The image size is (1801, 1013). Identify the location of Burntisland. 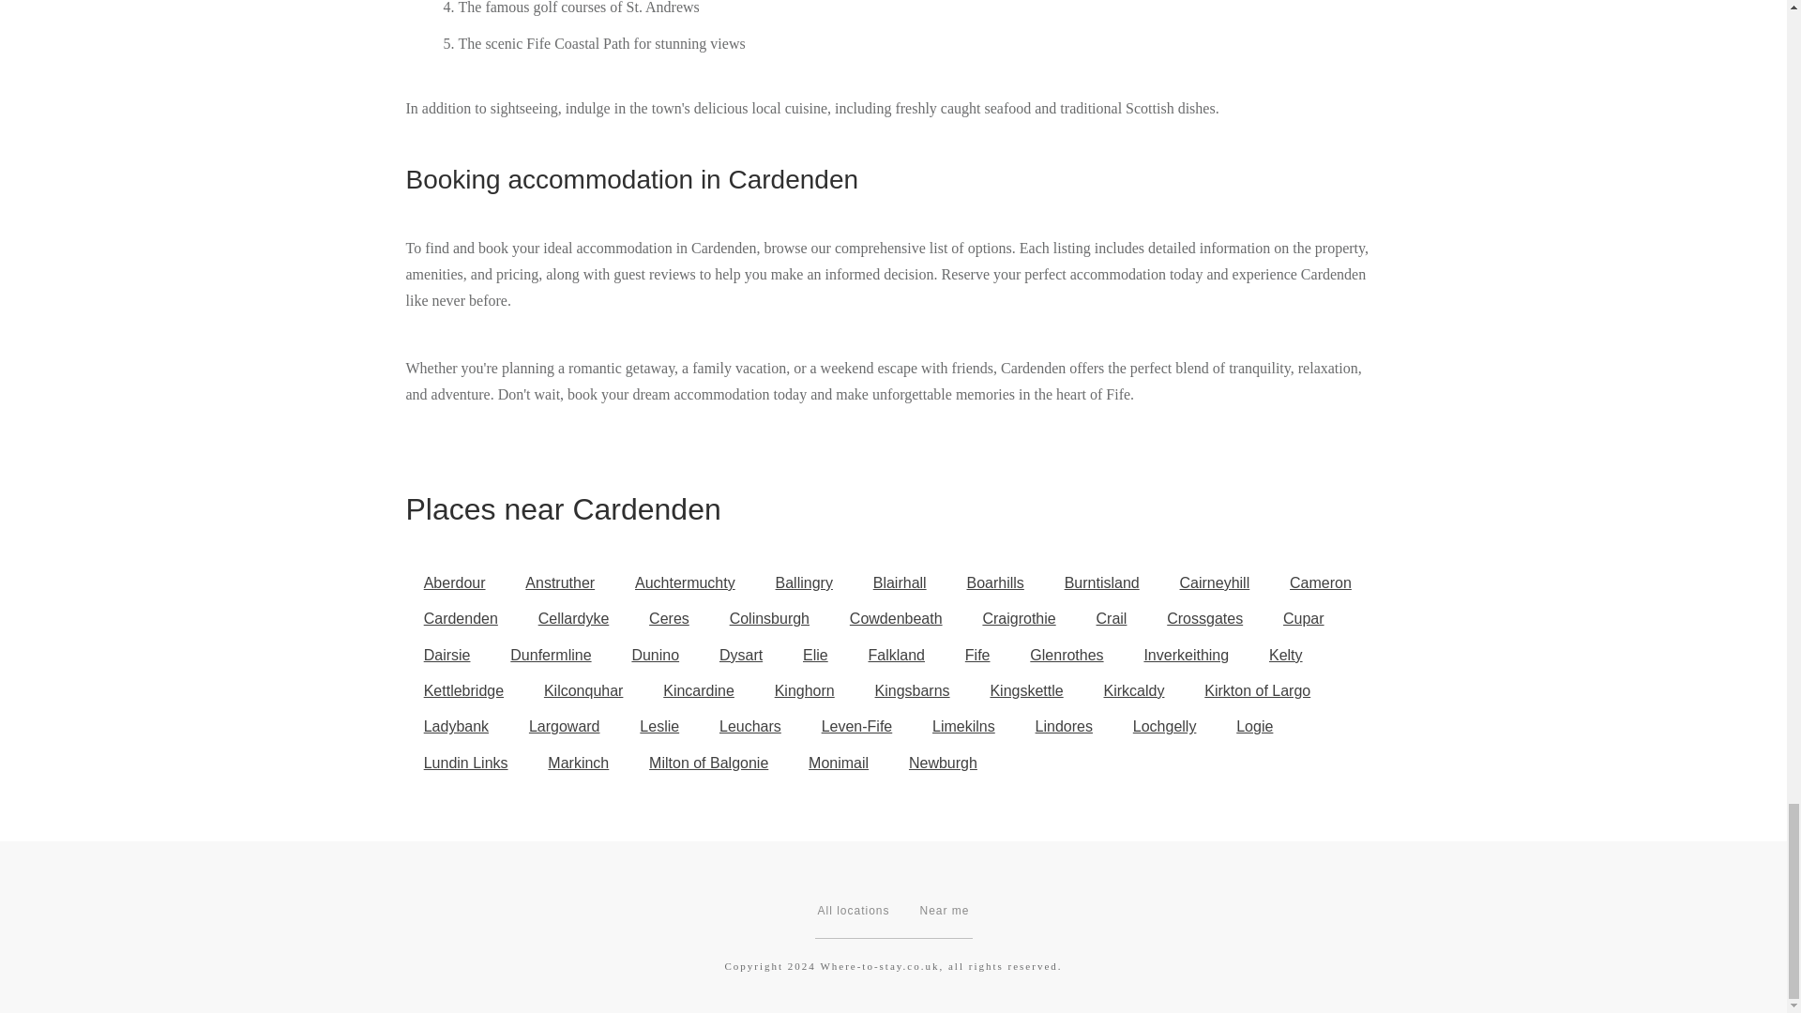
(1101, 583).